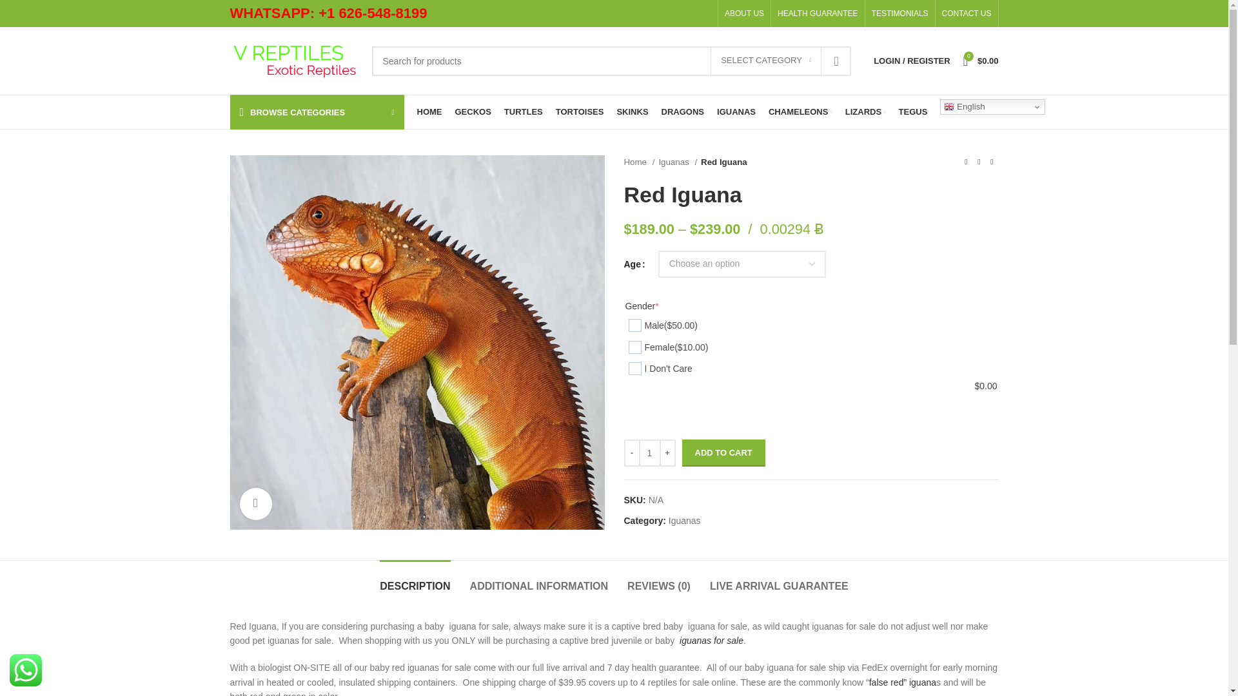 The image size is (1238, 696). Describe the element at coordinates (900, 14) in the screenshot. I see `TESTIMONIALS` at that location.